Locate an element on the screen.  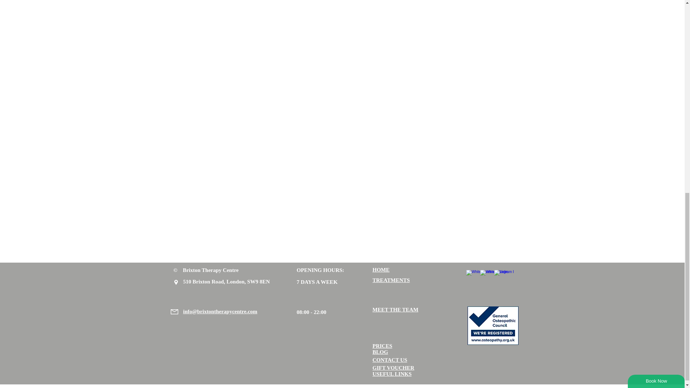
MEET THE TEAM is located at coordinates (395, 310).